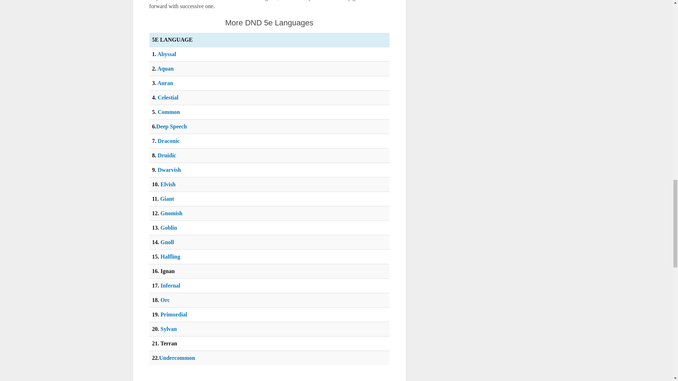 Image resolution: width=678 pixels, height=381 pixels. What do you see at coordinates (168, 112) in the screenshot?
I see `Common` at bounding box center [168, 112].